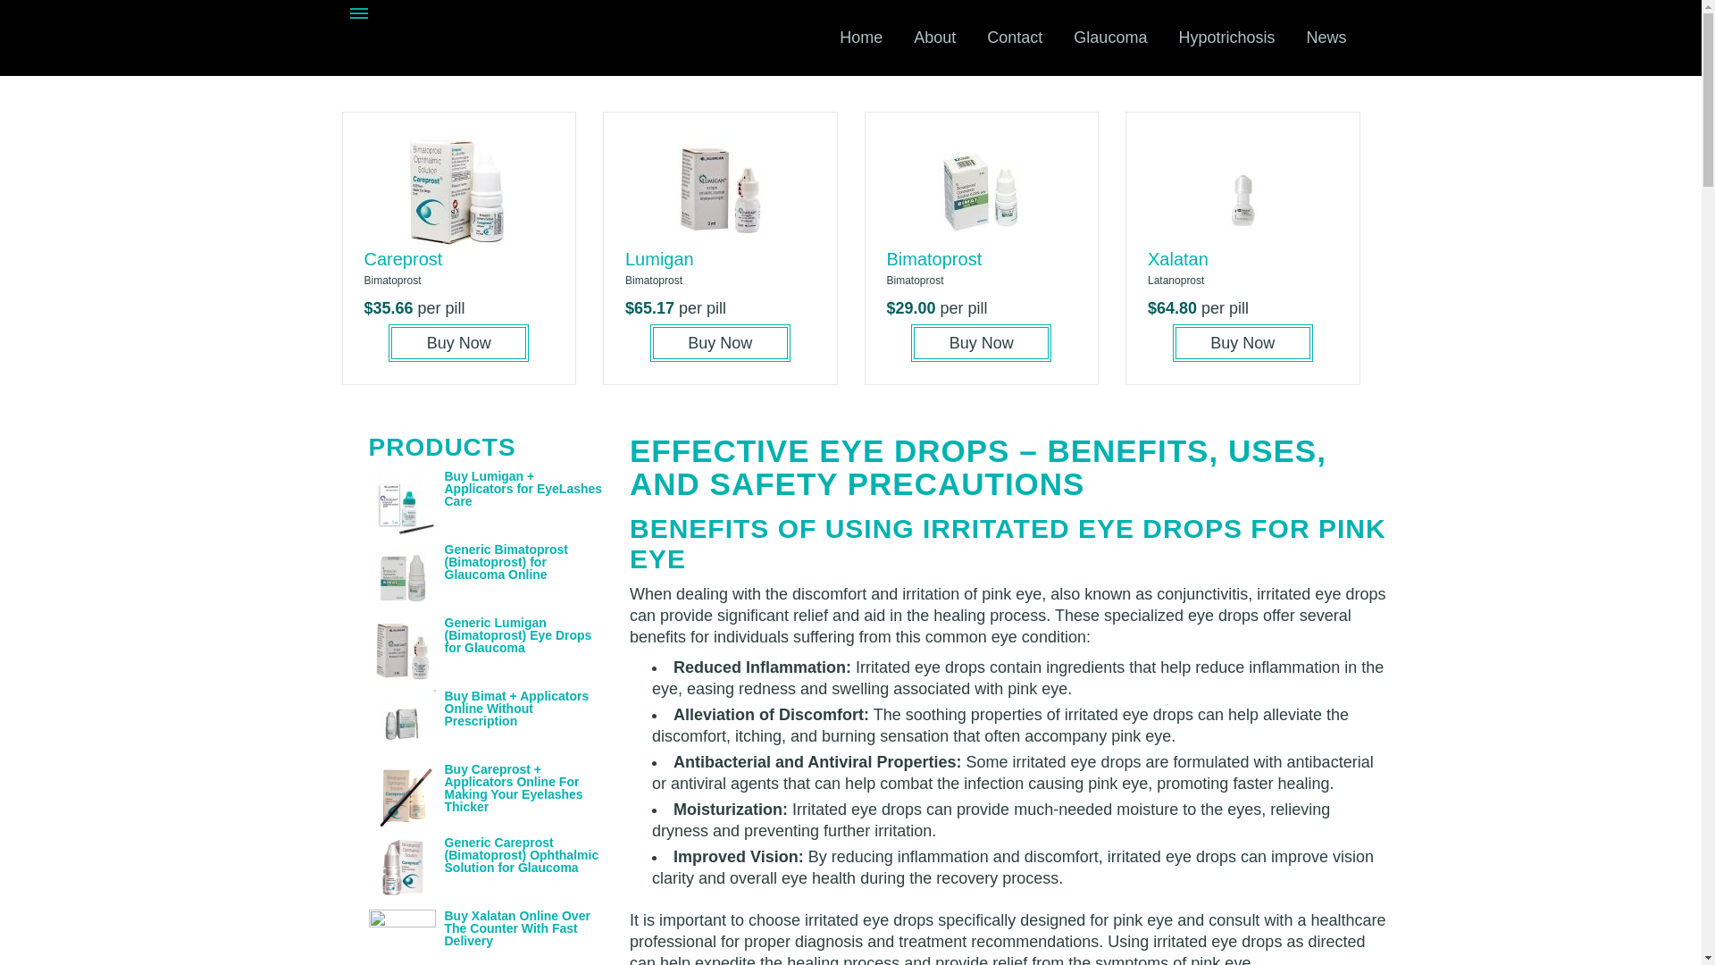 The width and height of the screenshot is (1715, 965). What do you see at coordinates (516, 927) in the screenshot?
I see `Buy Xalatan Online Over The Counter With Fast Delivery` at bounding box center [516, 927].